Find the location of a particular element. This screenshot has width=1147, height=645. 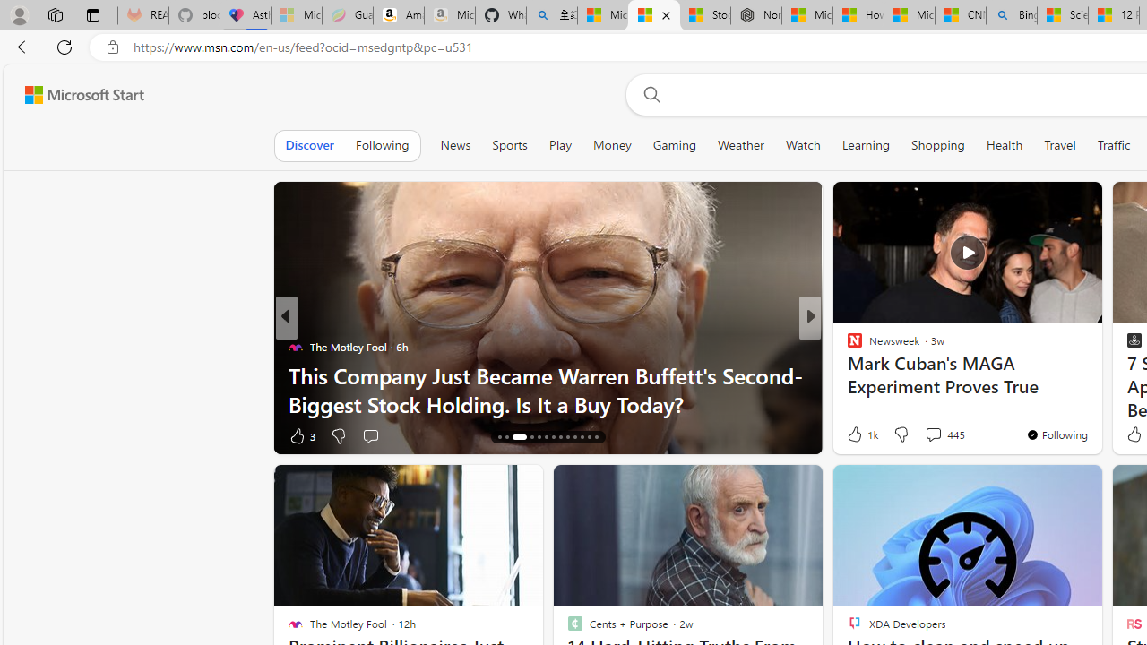

View comments 34 Comment is located at coordinates (936, 435).